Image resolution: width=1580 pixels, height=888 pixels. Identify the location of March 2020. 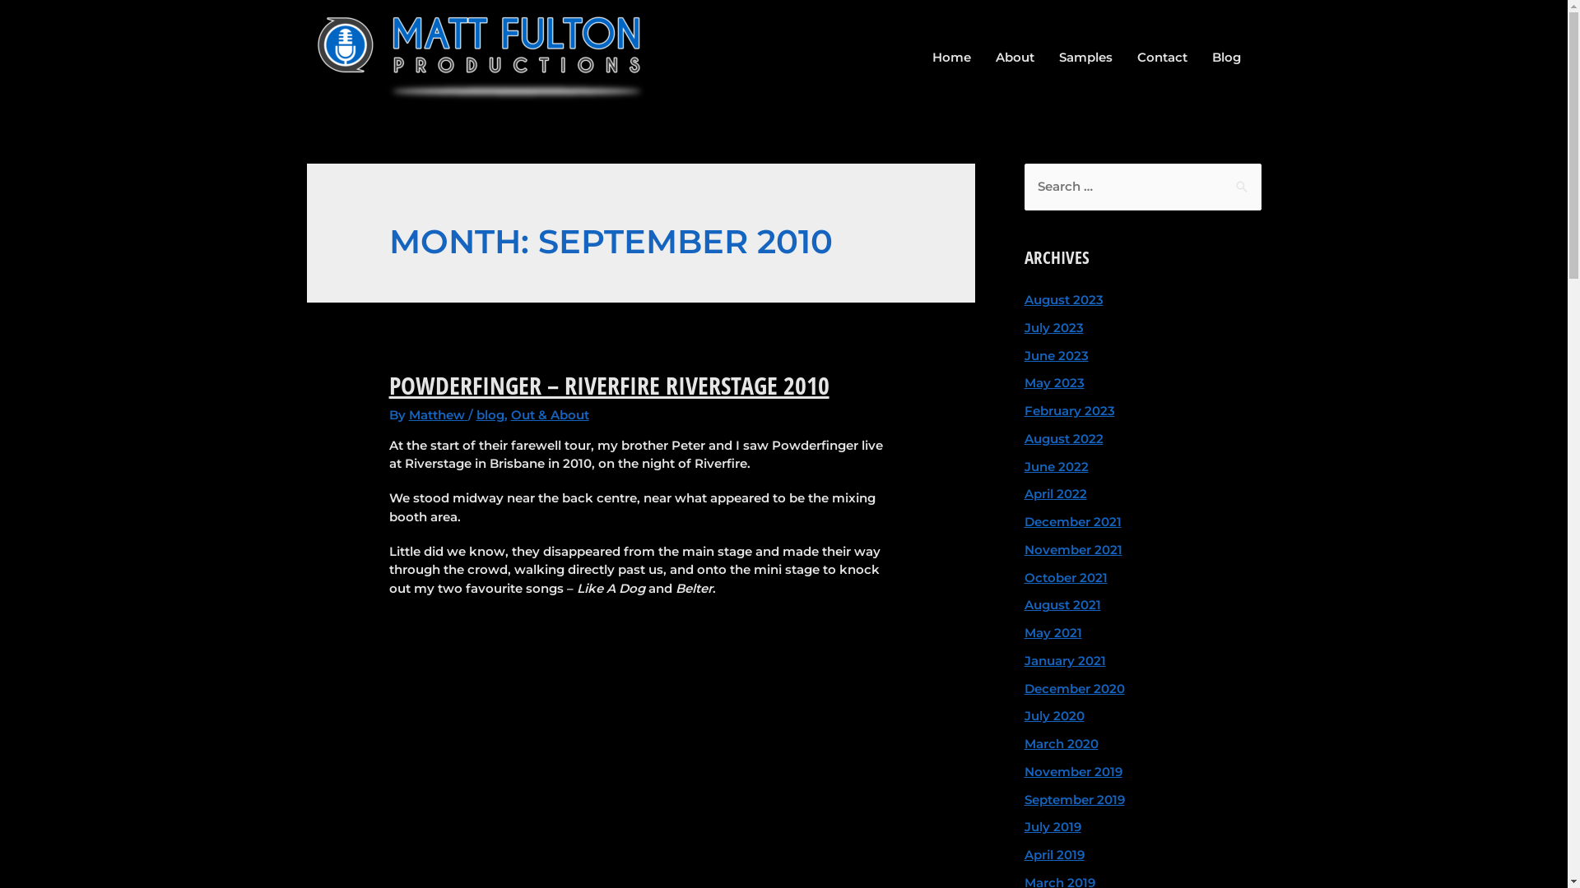
(1061, 743).